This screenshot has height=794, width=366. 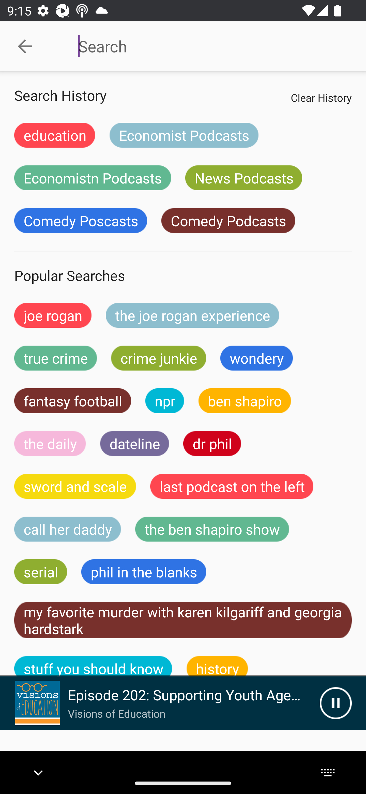 I want to click on the ben shapiro show, so click(x=212, y=529).